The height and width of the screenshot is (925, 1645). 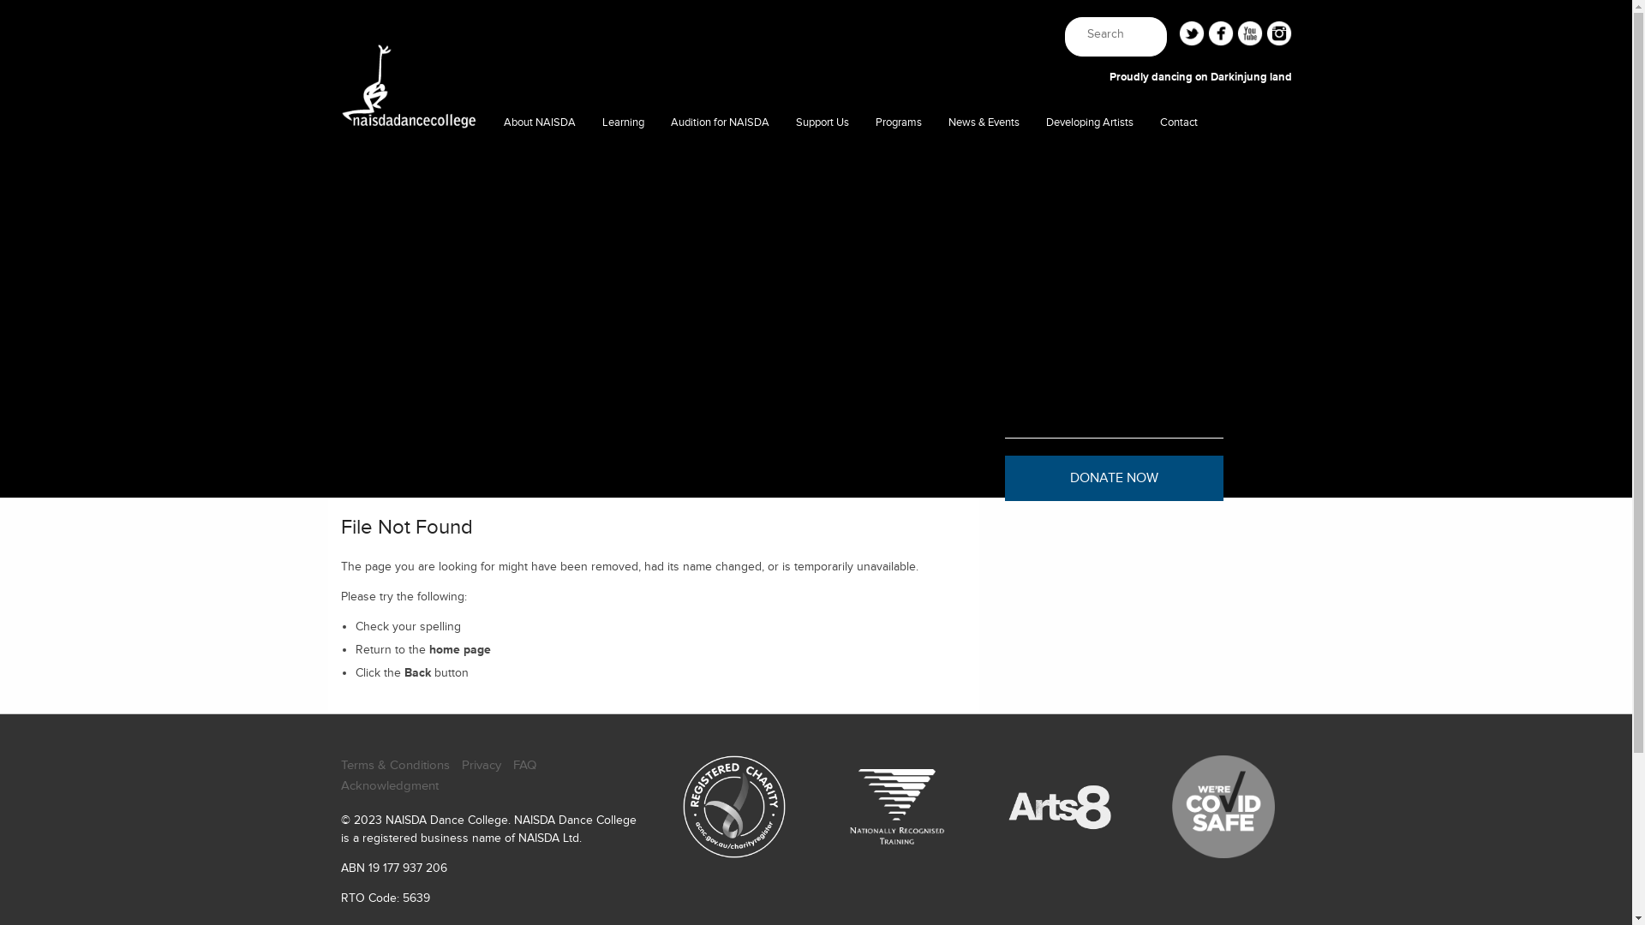 What do you see at coordinates (540, 331) in the screenshot?
I see `Video Gallery` at bounding box center [540, 331].